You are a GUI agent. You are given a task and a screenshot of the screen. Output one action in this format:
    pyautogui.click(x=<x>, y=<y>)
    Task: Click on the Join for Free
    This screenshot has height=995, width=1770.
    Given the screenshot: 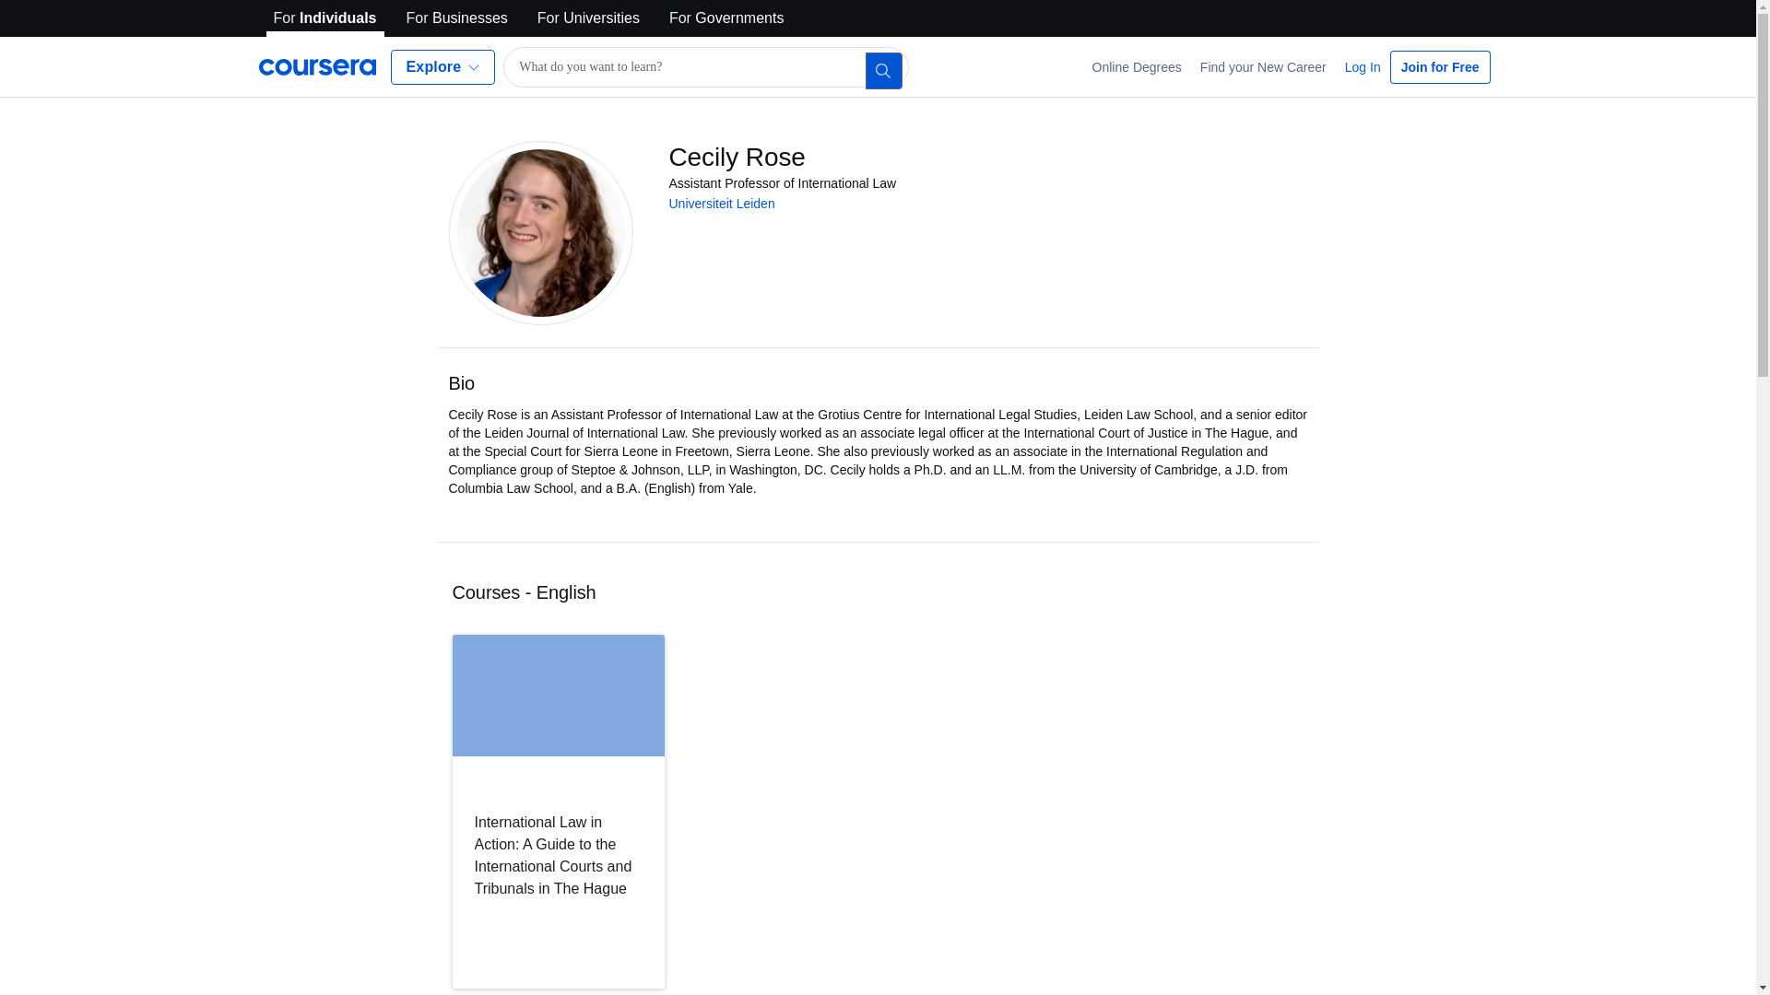 What is the action you would take?
    pyautogui.click(x=1440, y=66)
    